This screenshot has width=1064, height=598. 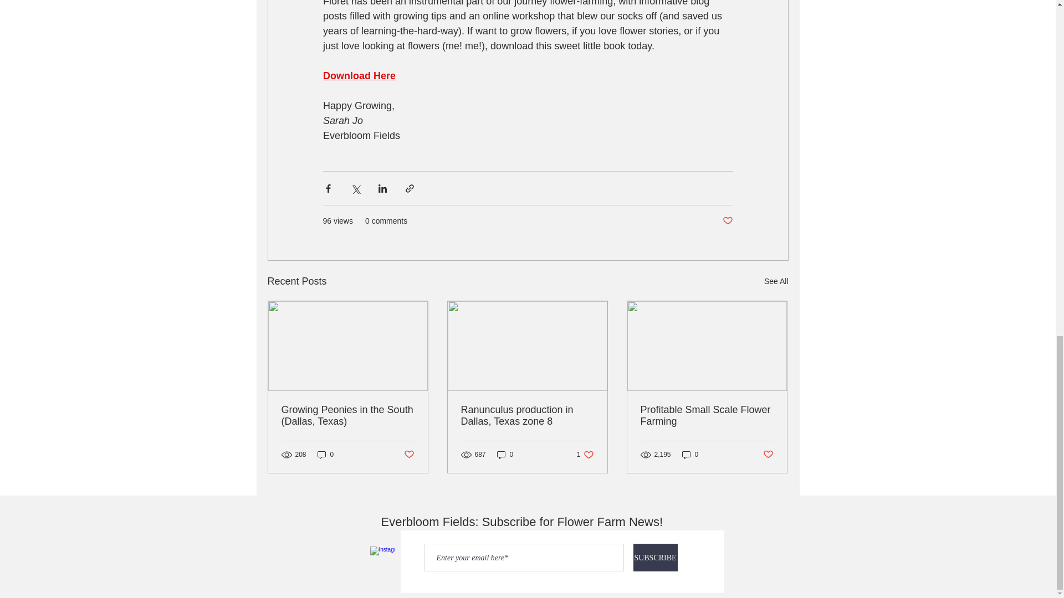 What do you see at coordinates (527, 416) in the screenshot?
I see `Ranunculus production in Dallas, Texas zone 8` at bounding box center [527, 416].